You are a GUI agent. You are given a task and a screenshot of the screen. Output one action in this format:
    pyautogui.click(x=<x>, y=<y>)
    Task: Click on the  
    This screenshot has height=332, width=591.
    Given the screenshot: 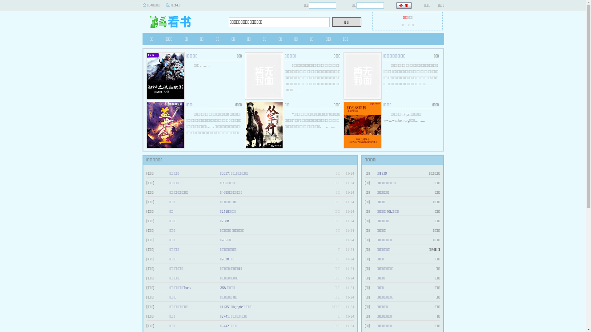 What is the action you would take?
    pyautogui.click(x=404, y=6)
    